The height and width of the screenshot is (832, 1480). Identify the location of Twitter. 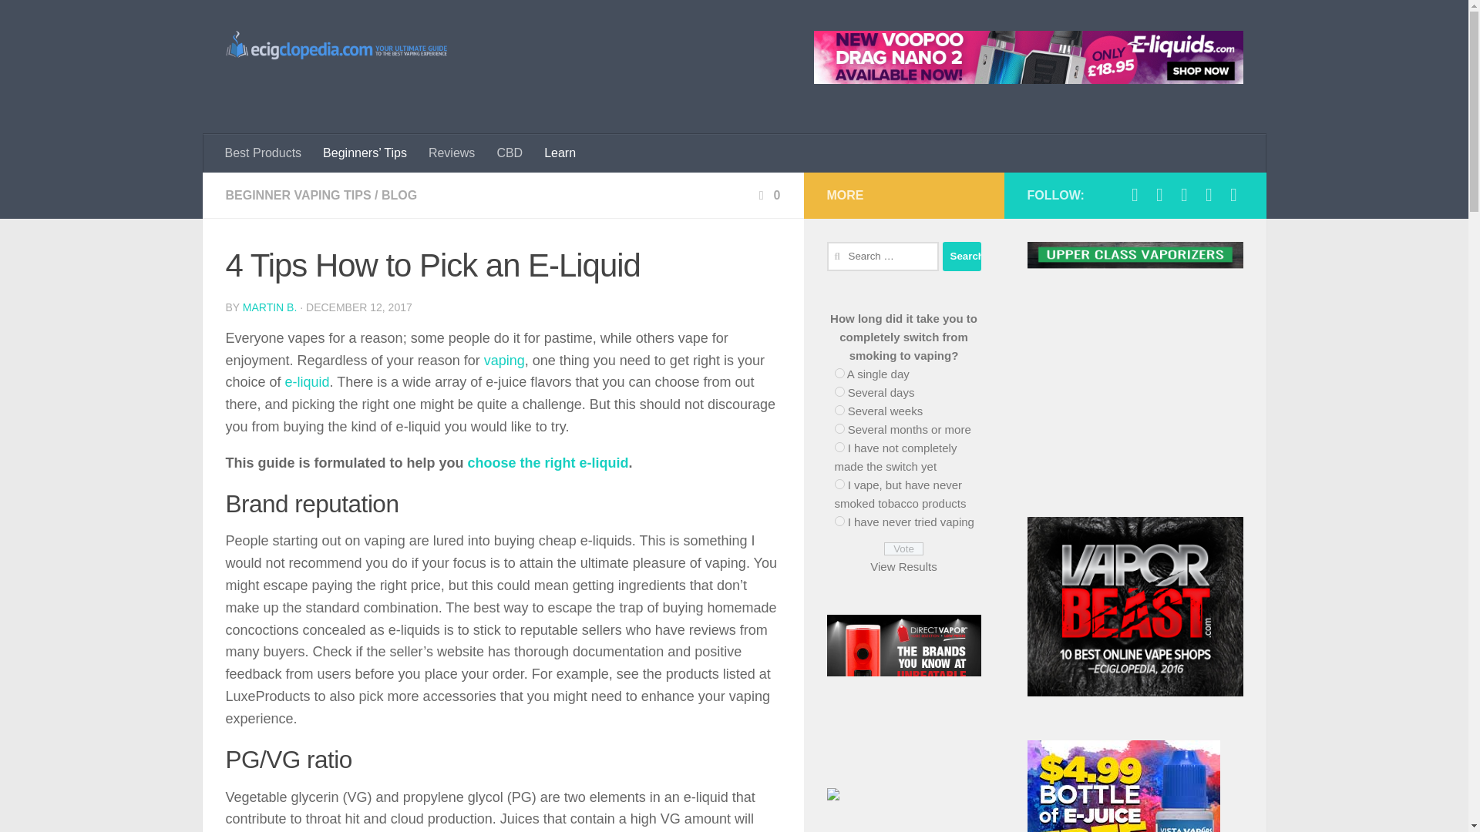
(1159, 194).